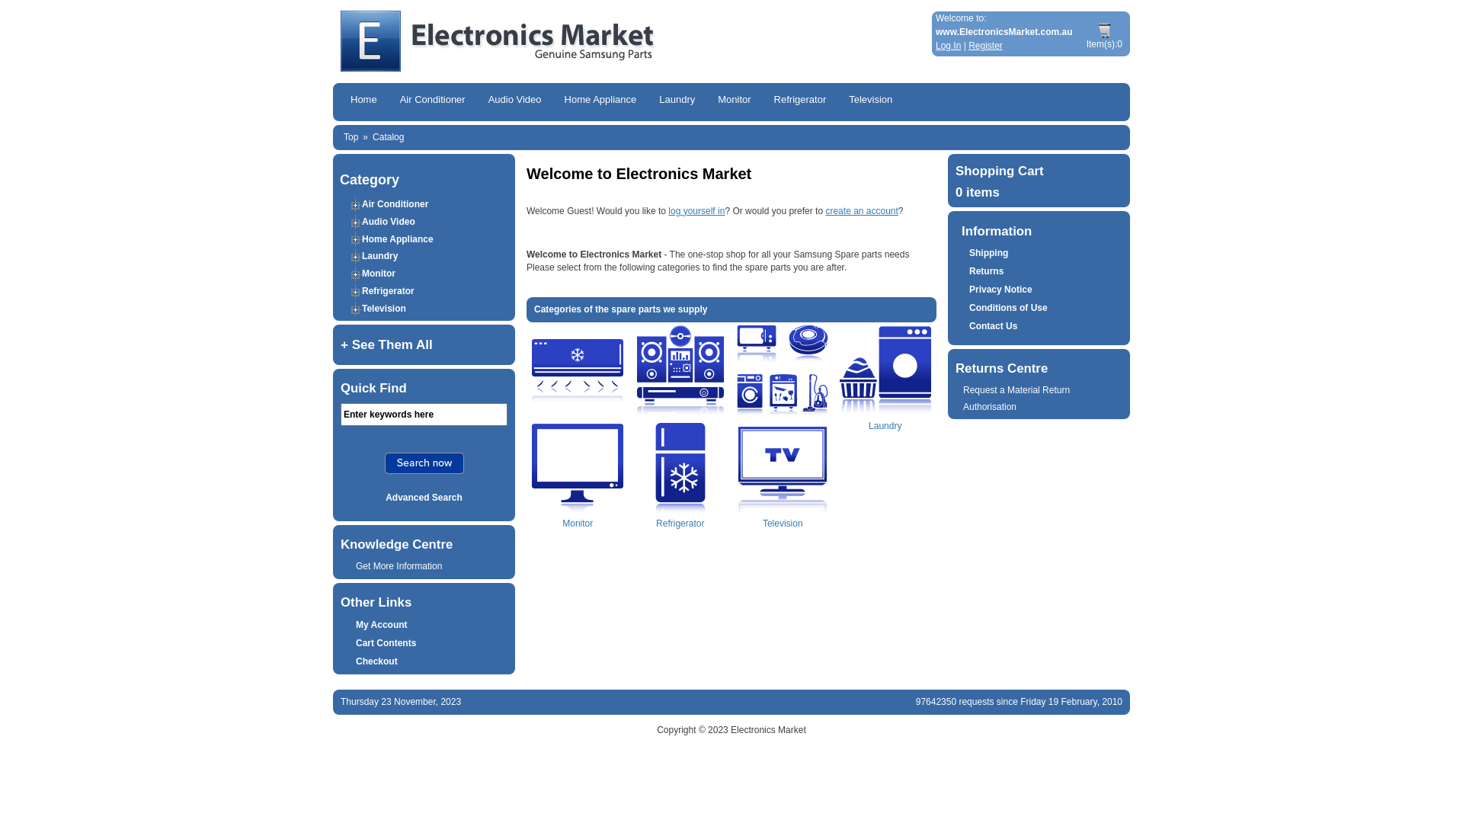 This screenshot has height=823, width=1463. What do you see at coordinates (986, 271) in the screenshot?
I see `Returns` at bounding box center [986, 271].